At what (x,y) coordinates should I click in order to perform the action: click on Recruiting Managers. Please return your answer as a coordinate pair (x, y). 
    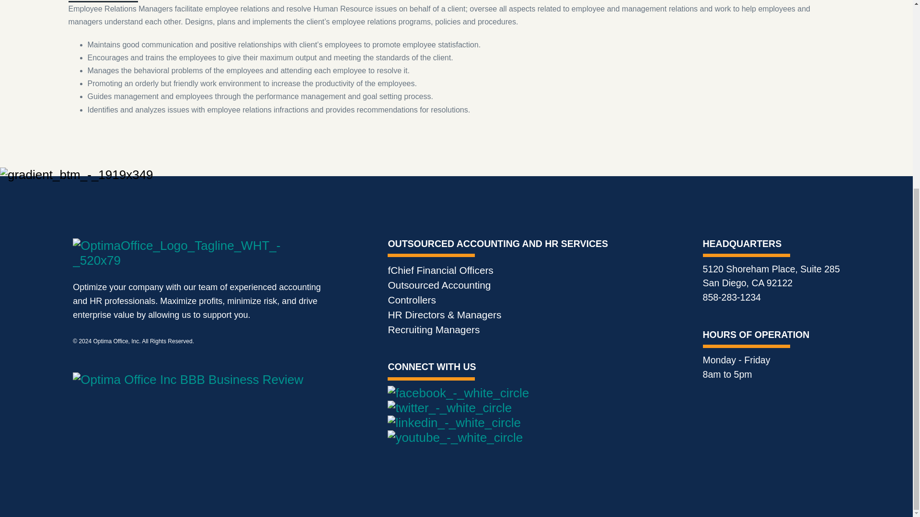
    Looking at the image, I should click on (433, 329).